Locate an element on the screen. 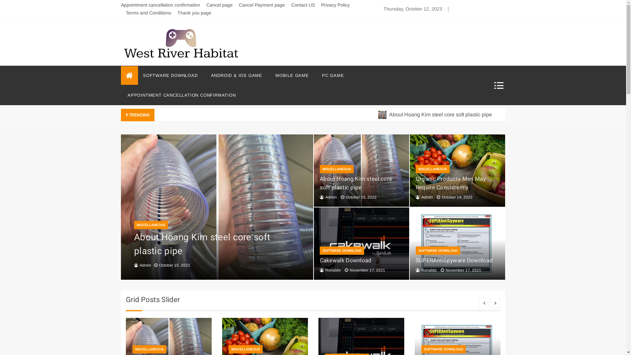 The image size is (631, 355). Admin is located at coordinates (427, 197).